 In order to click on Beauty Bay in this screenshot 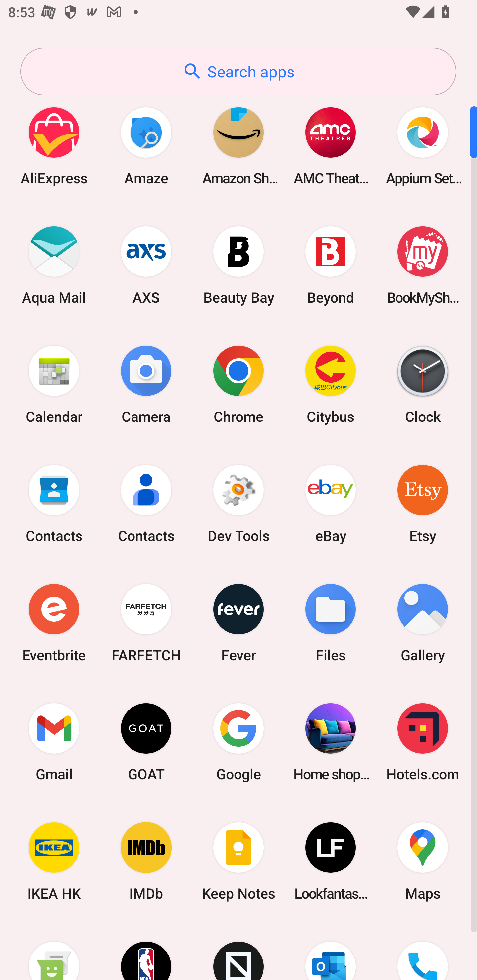, I will do `click(238, 265)`.